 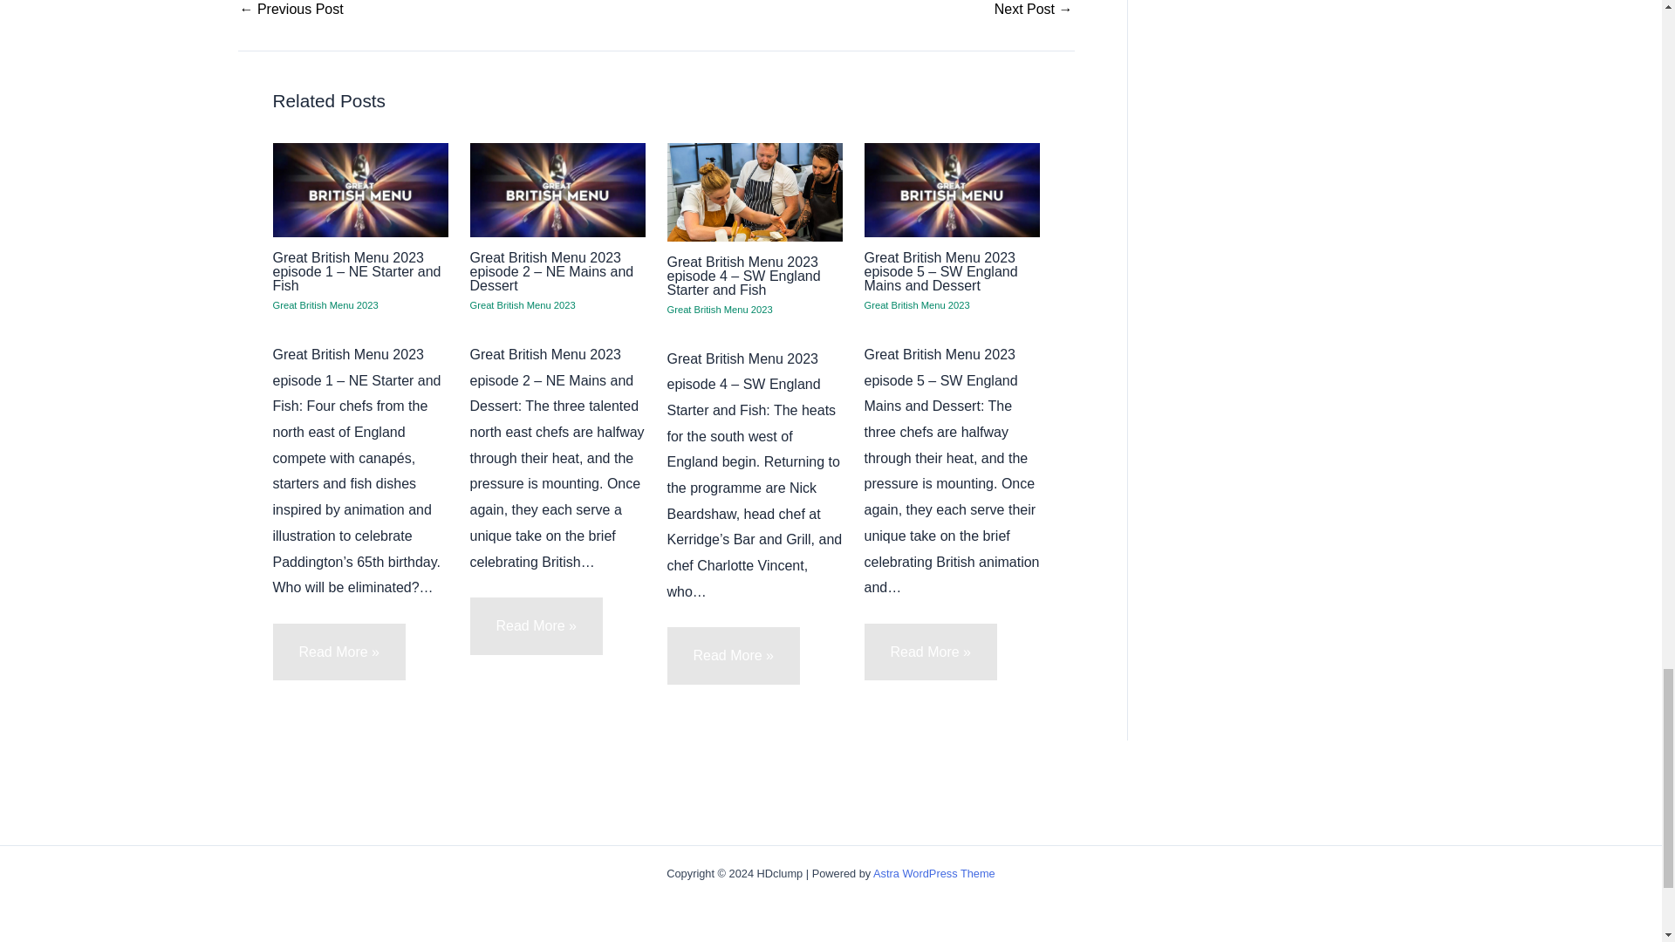 I want to click on Young MasterChef 2023 episode 6, so click(x=1034, y=10).